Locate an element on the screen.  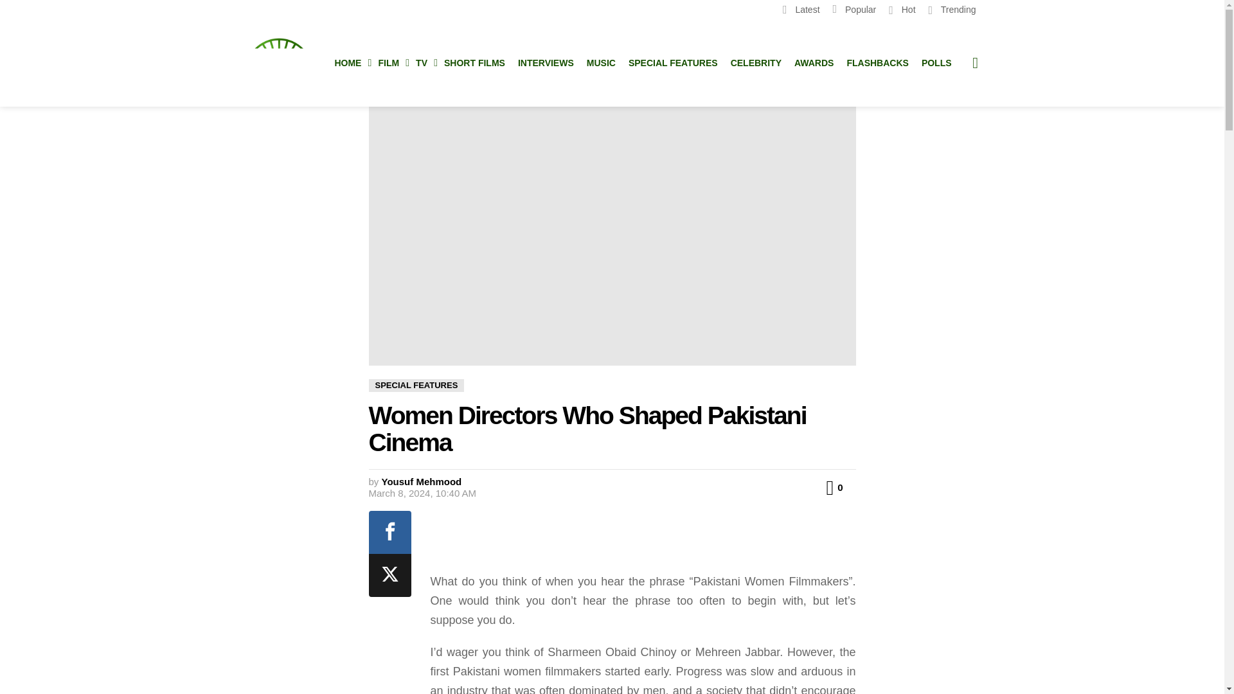
TV is located at coordinates (424, 63).